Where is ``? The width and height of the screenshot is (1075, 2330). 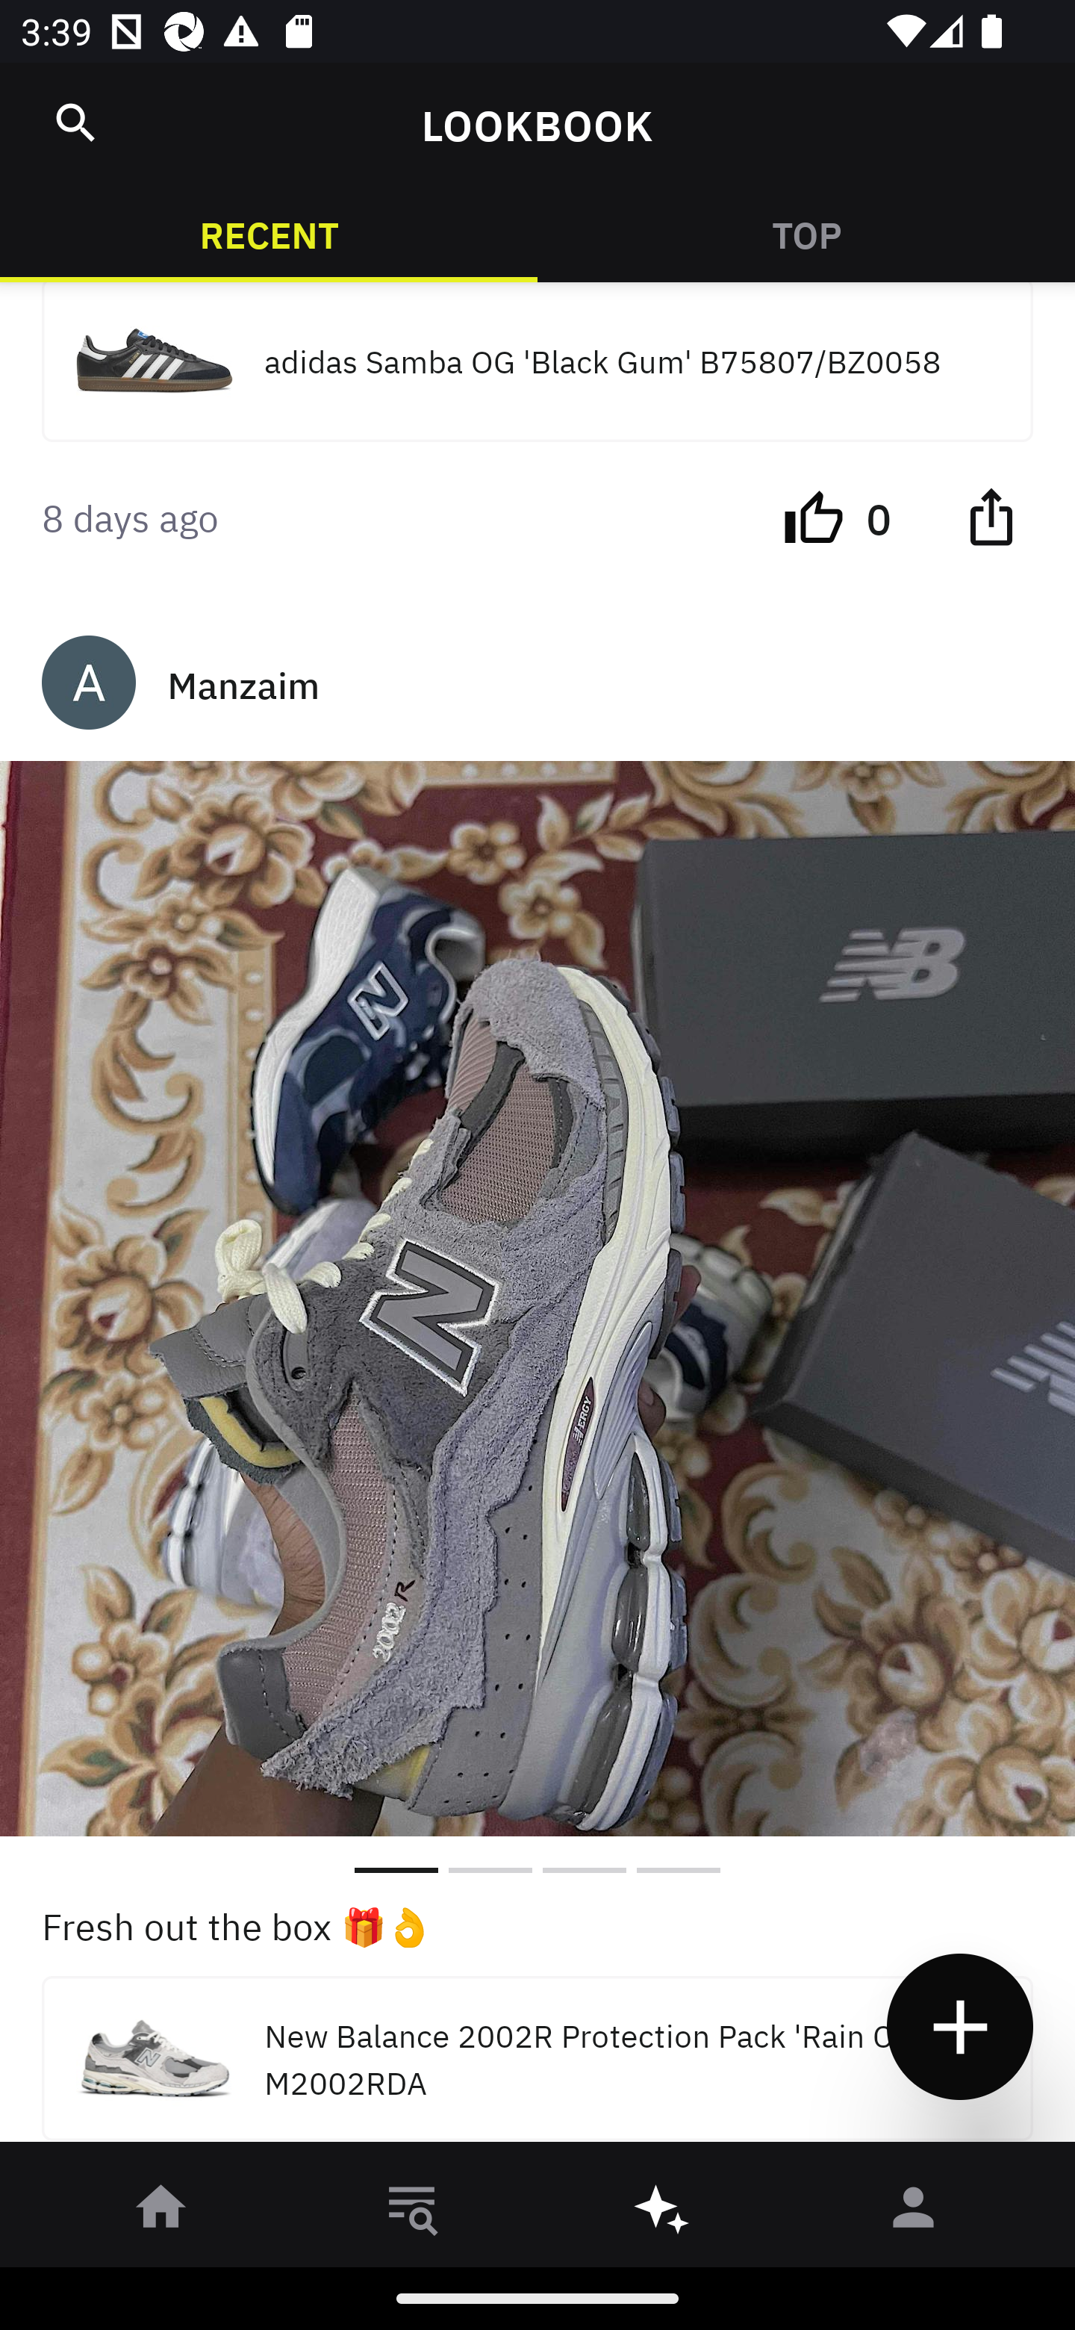  is located at coordinates (991, 515).